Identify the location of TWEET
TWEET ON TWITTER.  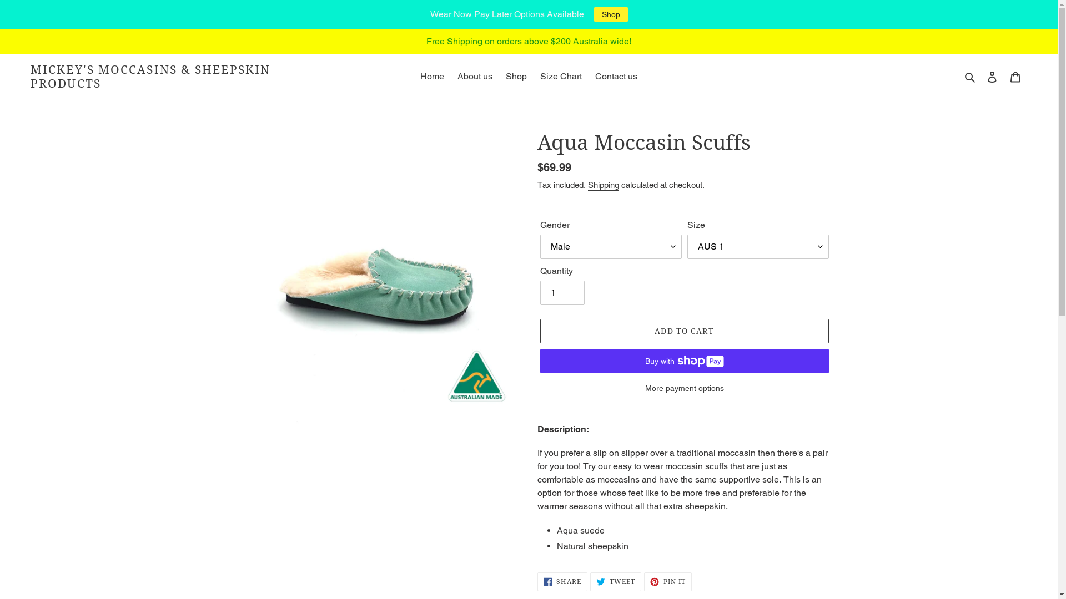
(616, 582).